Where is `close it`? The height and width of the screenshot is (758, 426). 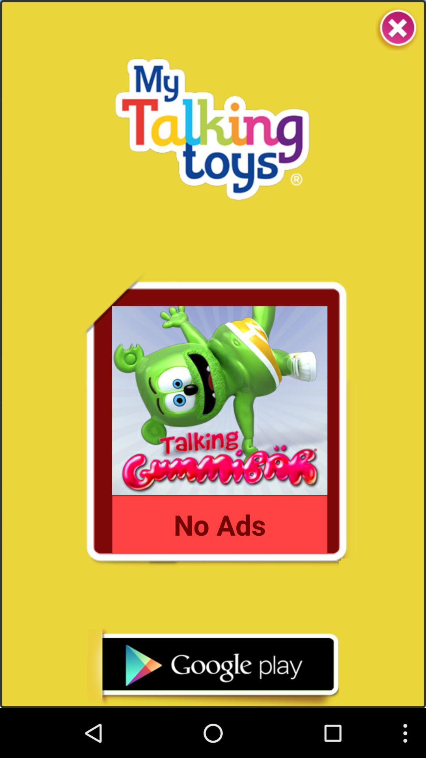
close it is located at coordinates (397, 29).